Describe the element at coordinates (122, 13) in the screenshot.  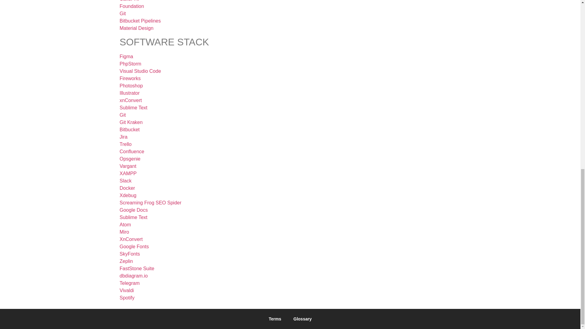
I see `Git` at that location.